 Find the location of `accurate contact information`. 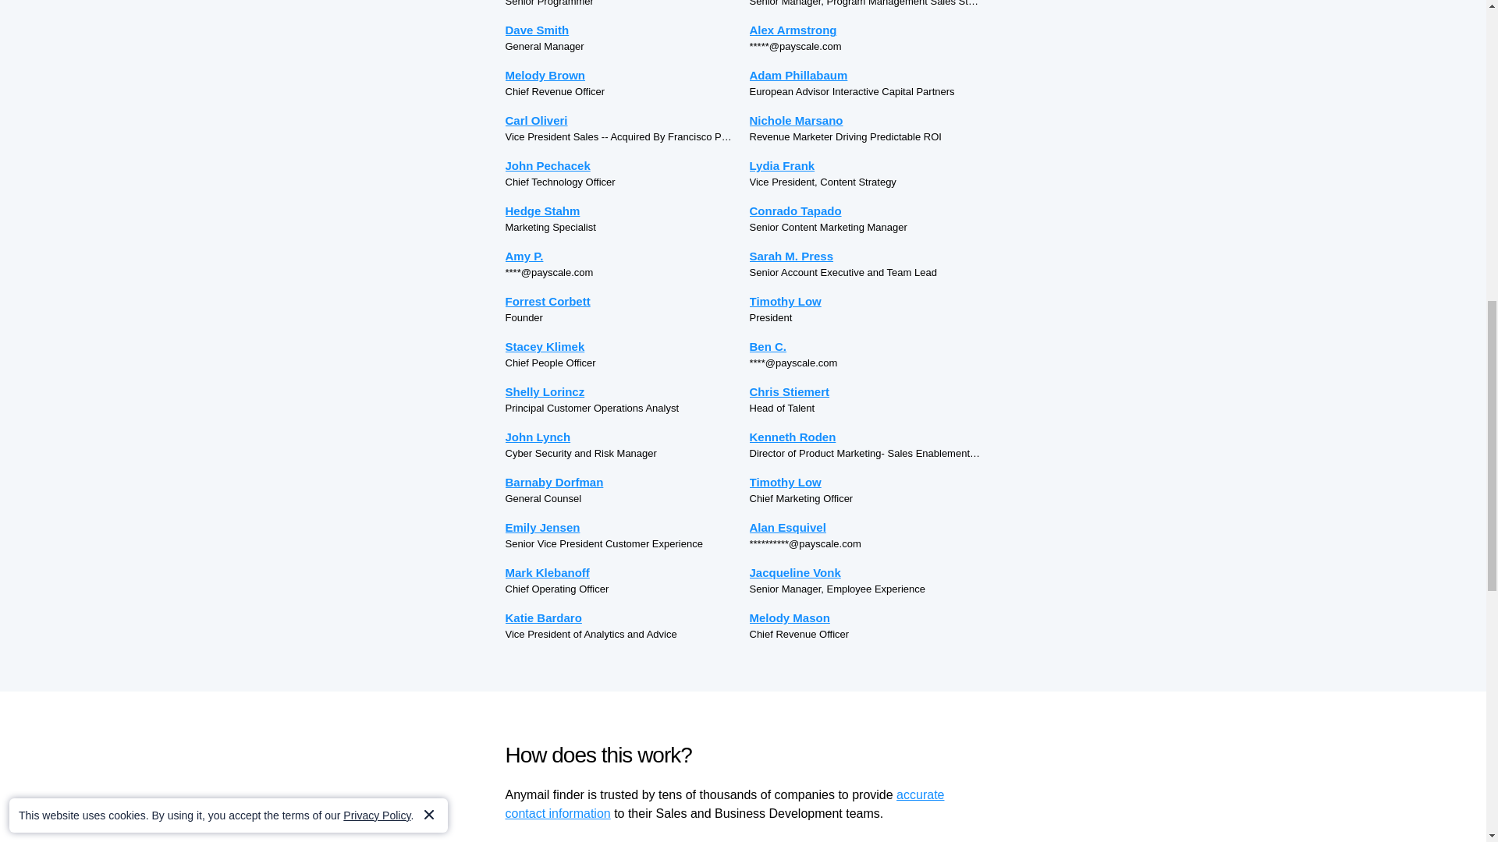

accurate contact information is located at coordinates (726, 803).